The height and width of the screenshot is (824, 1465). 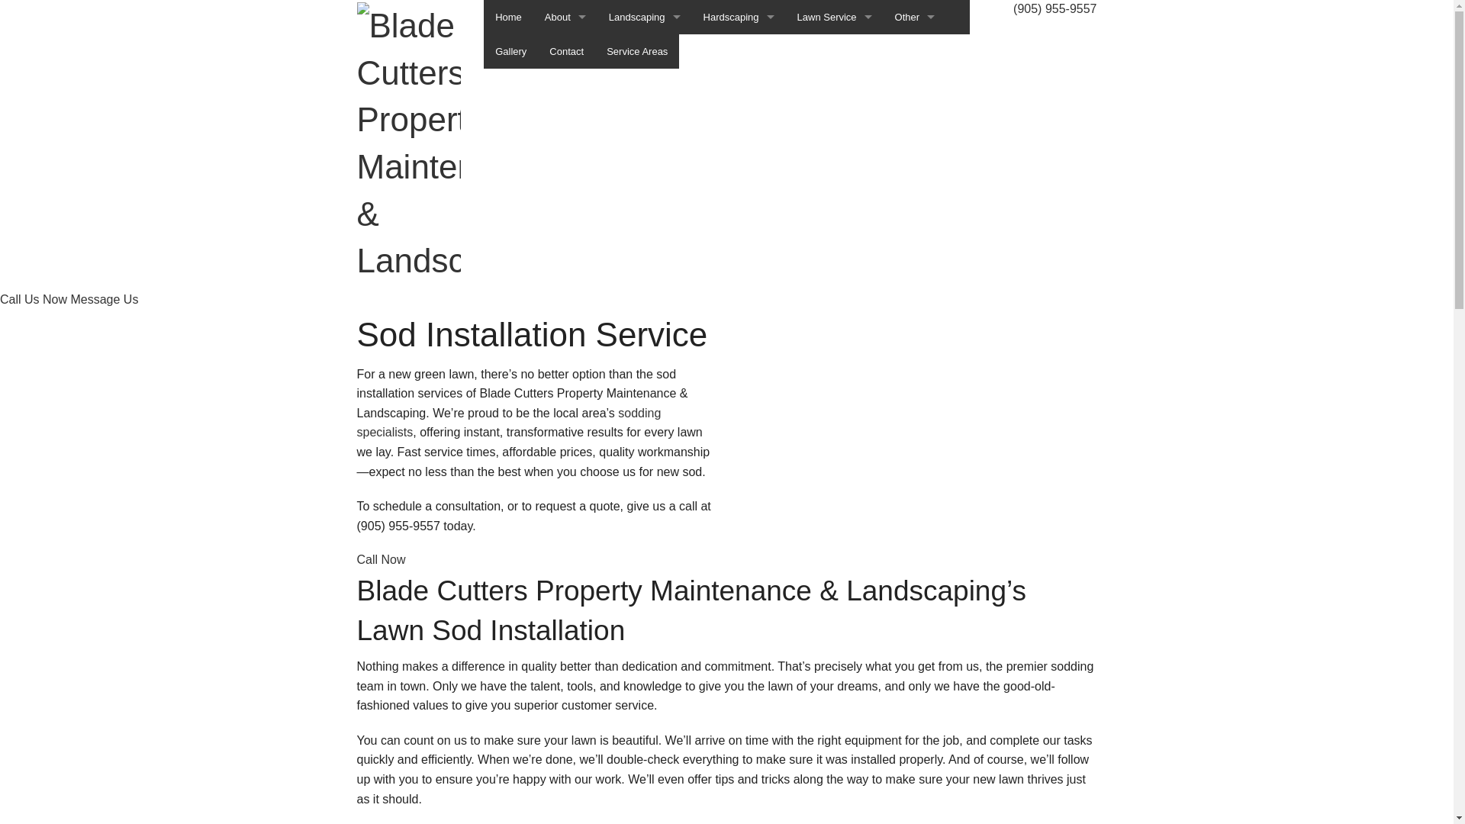 I want to click on Residential Snow Removal, so click(x=916, y=154).